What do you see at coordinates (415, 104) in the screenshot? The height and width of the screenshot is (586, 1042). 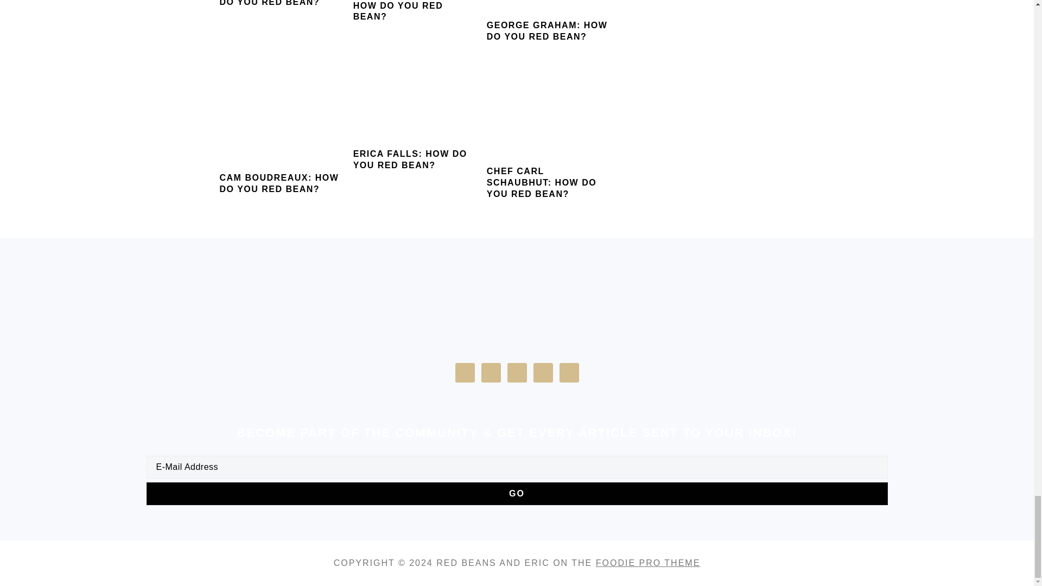 I see `ERICA FALLS: How Do You Red Bean?` at bounding box center [415, 104].